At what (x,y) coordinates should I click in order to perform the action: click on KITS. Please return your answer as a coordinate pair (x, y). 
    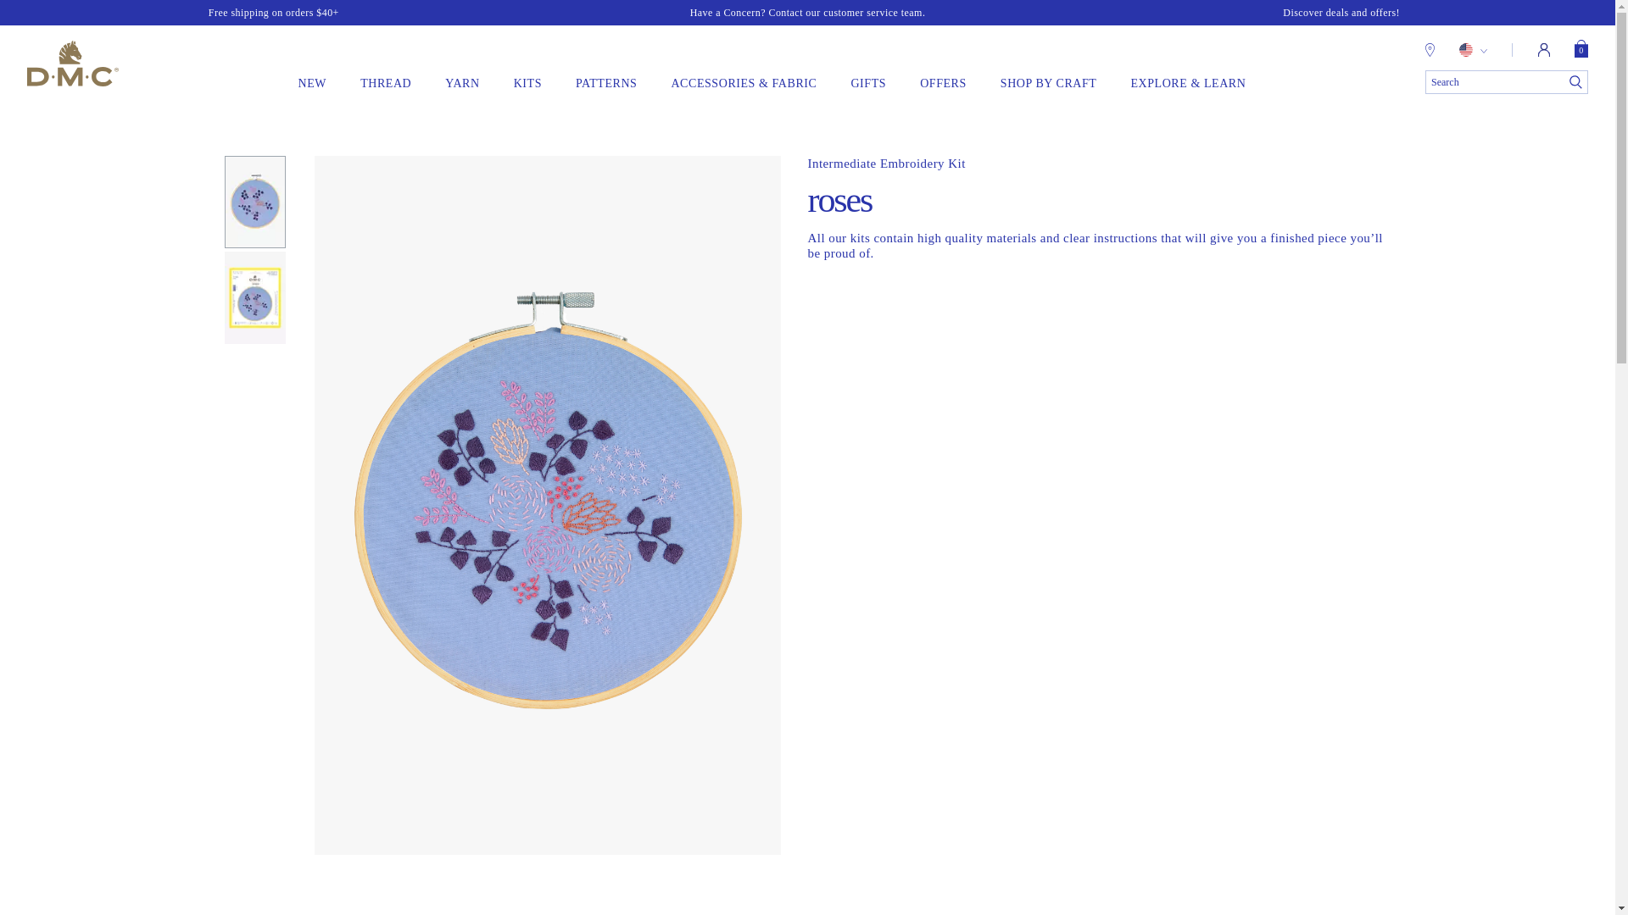
    Looking at the image, I should click on (527, 83).